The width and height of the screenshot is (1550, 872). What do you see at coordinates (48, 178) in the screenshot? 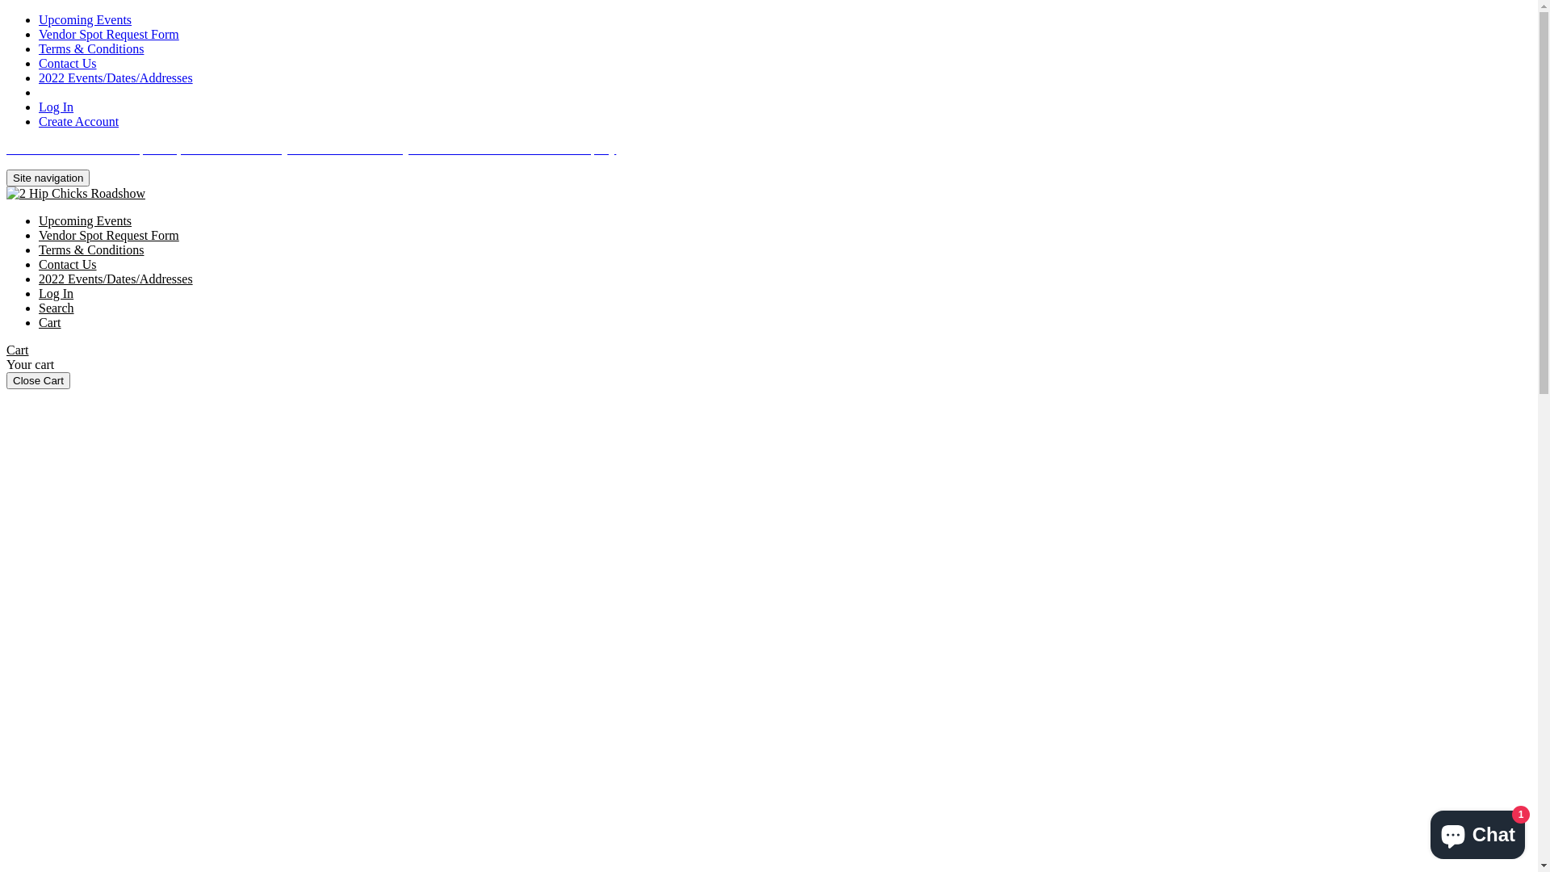
I see `Site navigation` at bounding box center [48, 178].